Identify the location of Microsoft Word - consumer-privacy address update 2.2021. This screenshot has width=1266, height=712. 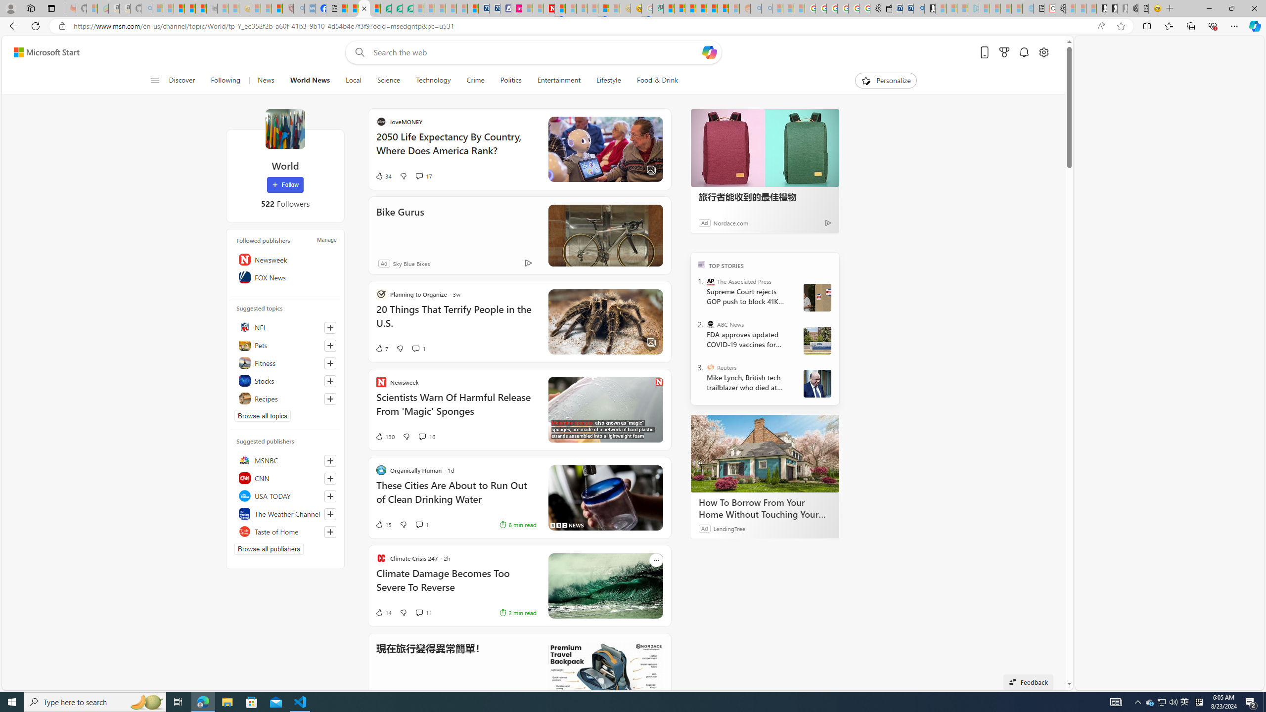
(407, 8).